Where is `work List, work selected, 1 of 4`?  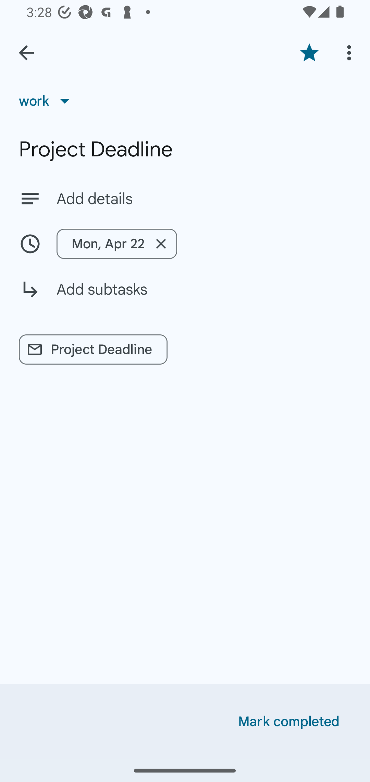
work List, work selected, 1 of 4 is located at coordinates (47, 101).